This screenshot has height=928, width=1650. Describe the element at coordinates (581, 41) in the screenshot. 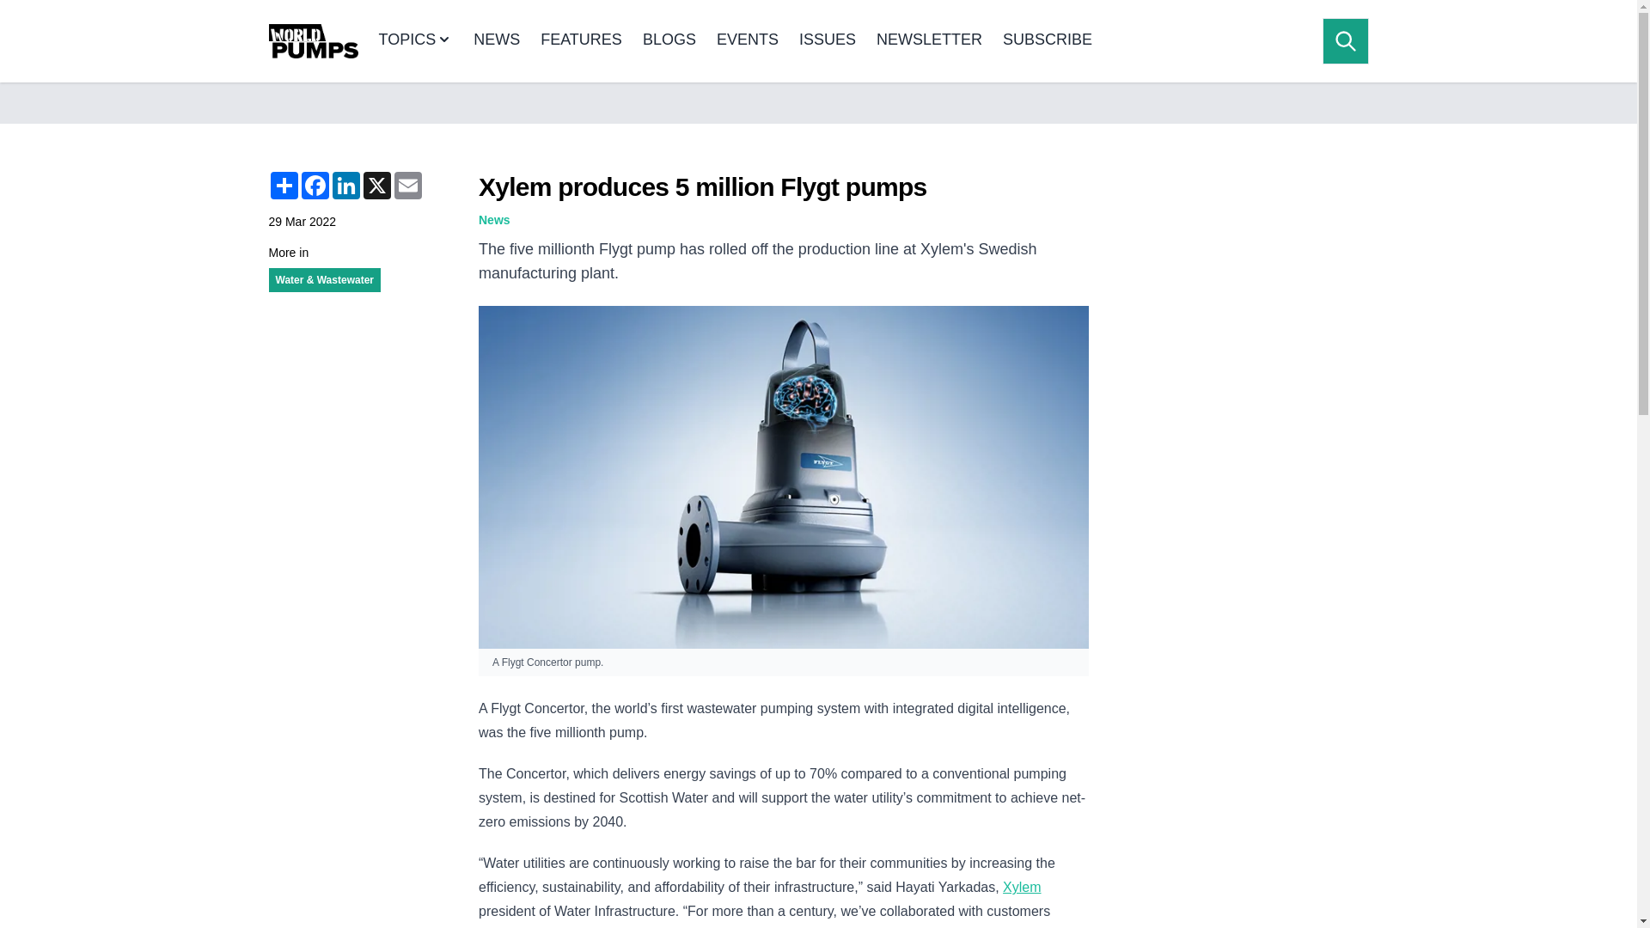

I see `FEATURES` at that location.